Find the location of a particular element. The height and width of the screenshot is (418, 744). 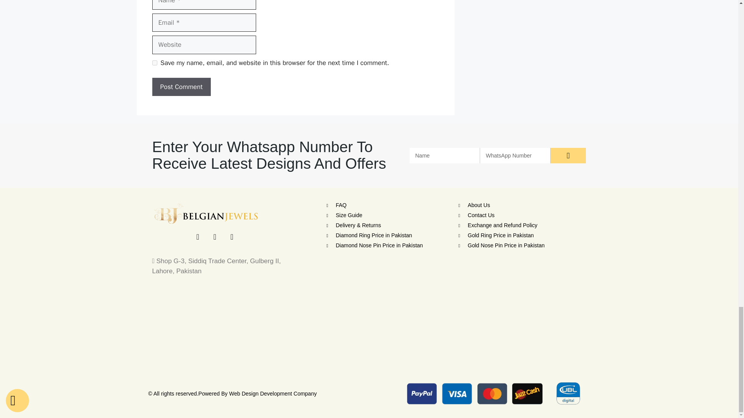

Shop G-3, Siddiq Trade Center, Gulberg II, Lahore, Pakistan is located at coordinates (369, 334).